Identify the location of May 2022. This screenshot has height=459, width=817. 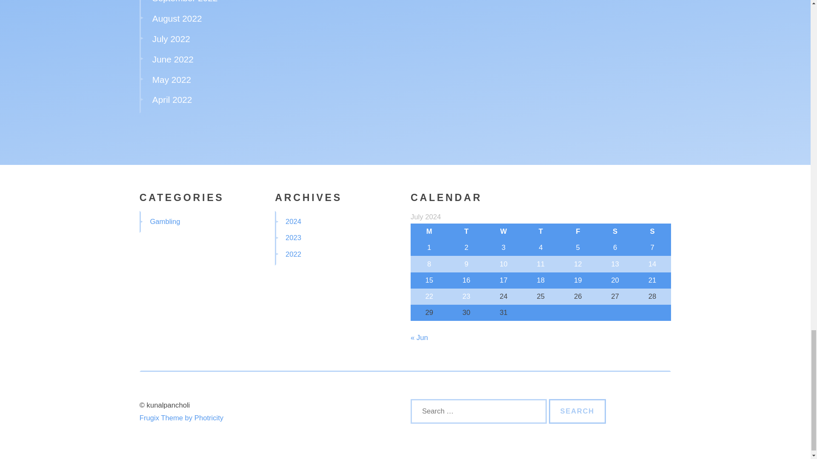
(171, 79).